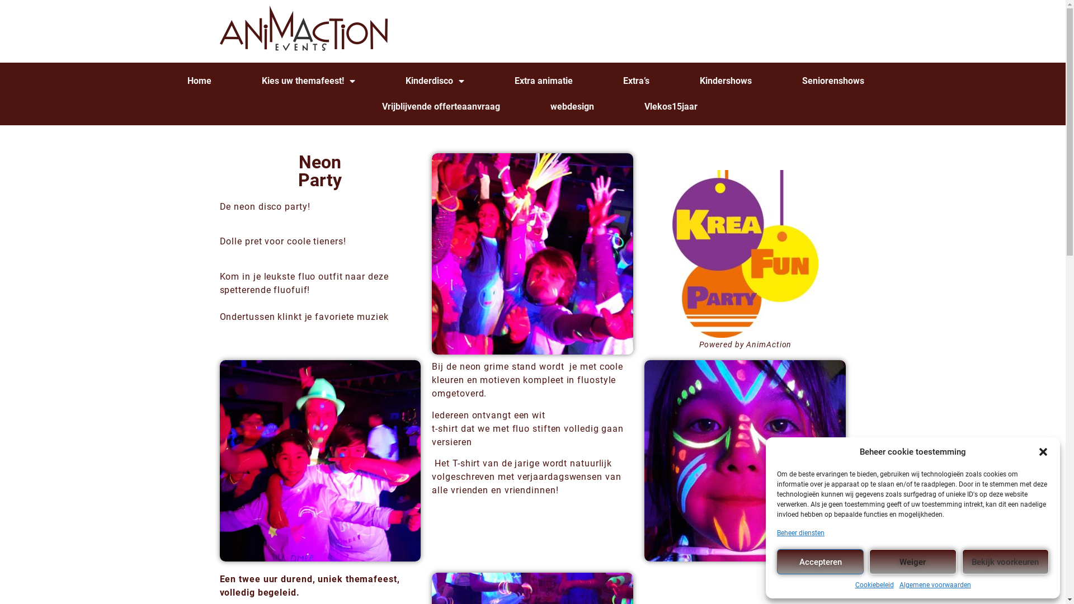 This screenshot has height=604, width=1074. What do you see at coordinates (935, 585) in the screenshot?
I see `Algemene voorwaarden` at bounding box center [935, 585].